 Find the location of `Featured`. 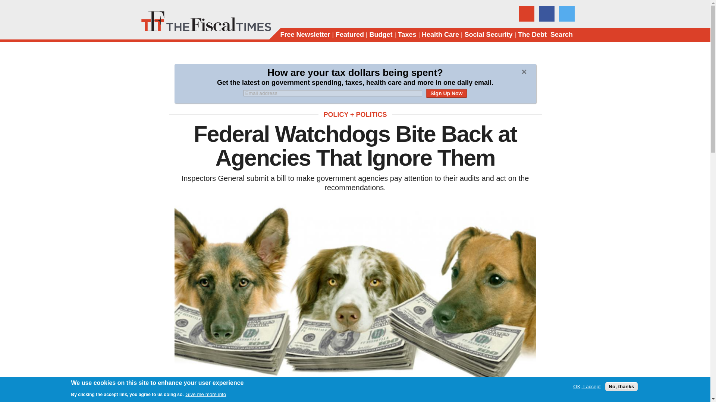

Featured is located at coordinates (350, 35).